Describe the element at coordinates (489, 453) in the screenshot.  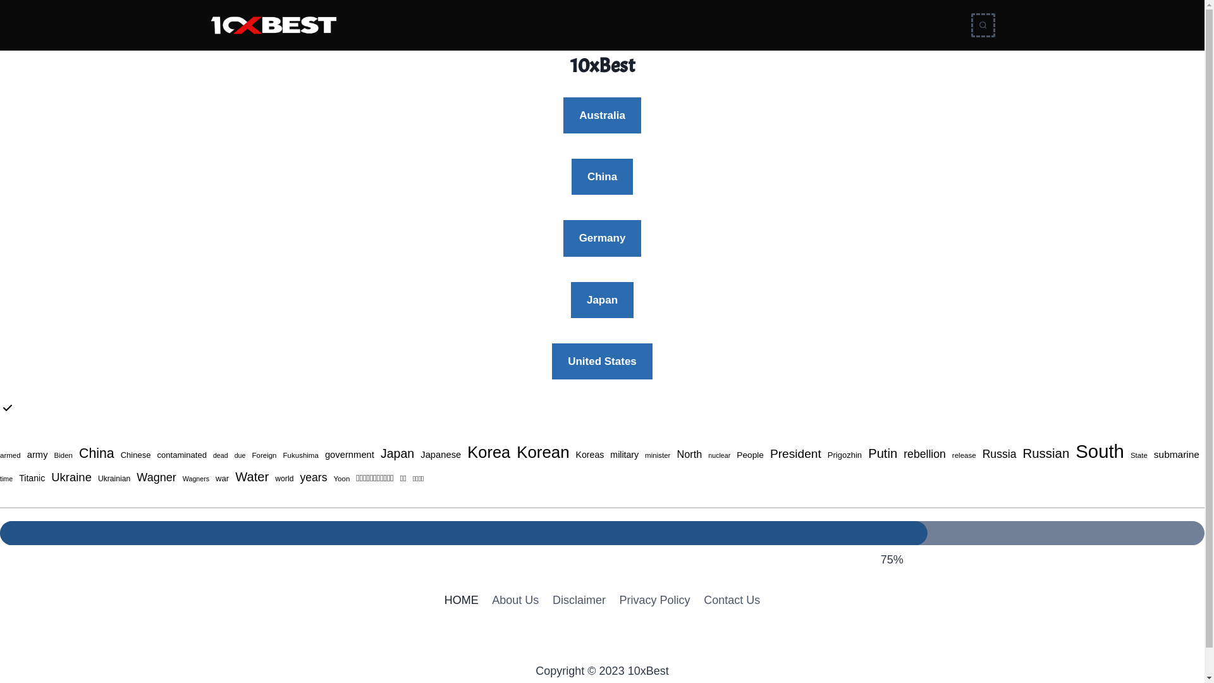
I see `Korea` at that location.